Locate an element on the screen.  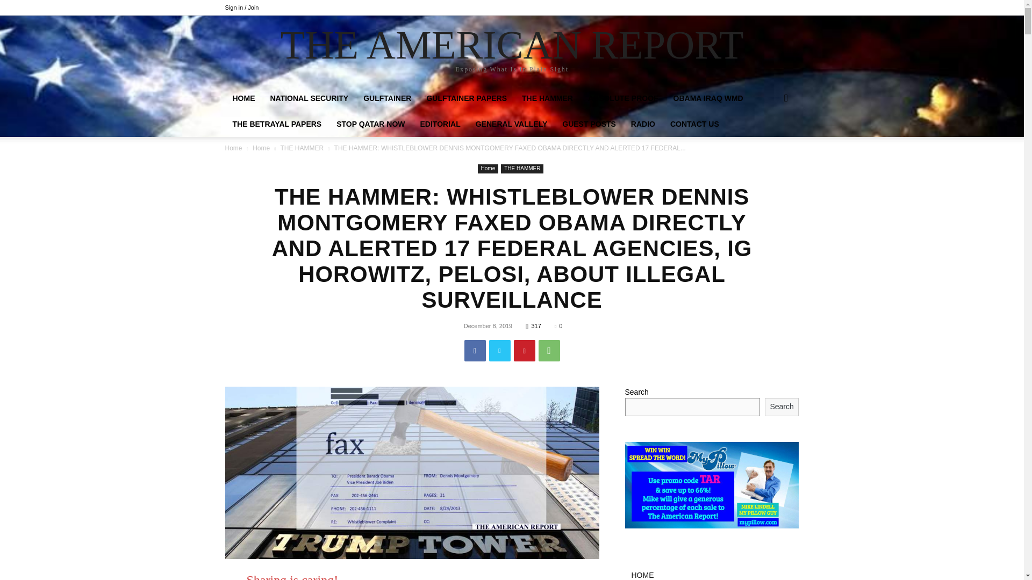
ABSOLUTE PROOF is located at coordinates (622, 98).